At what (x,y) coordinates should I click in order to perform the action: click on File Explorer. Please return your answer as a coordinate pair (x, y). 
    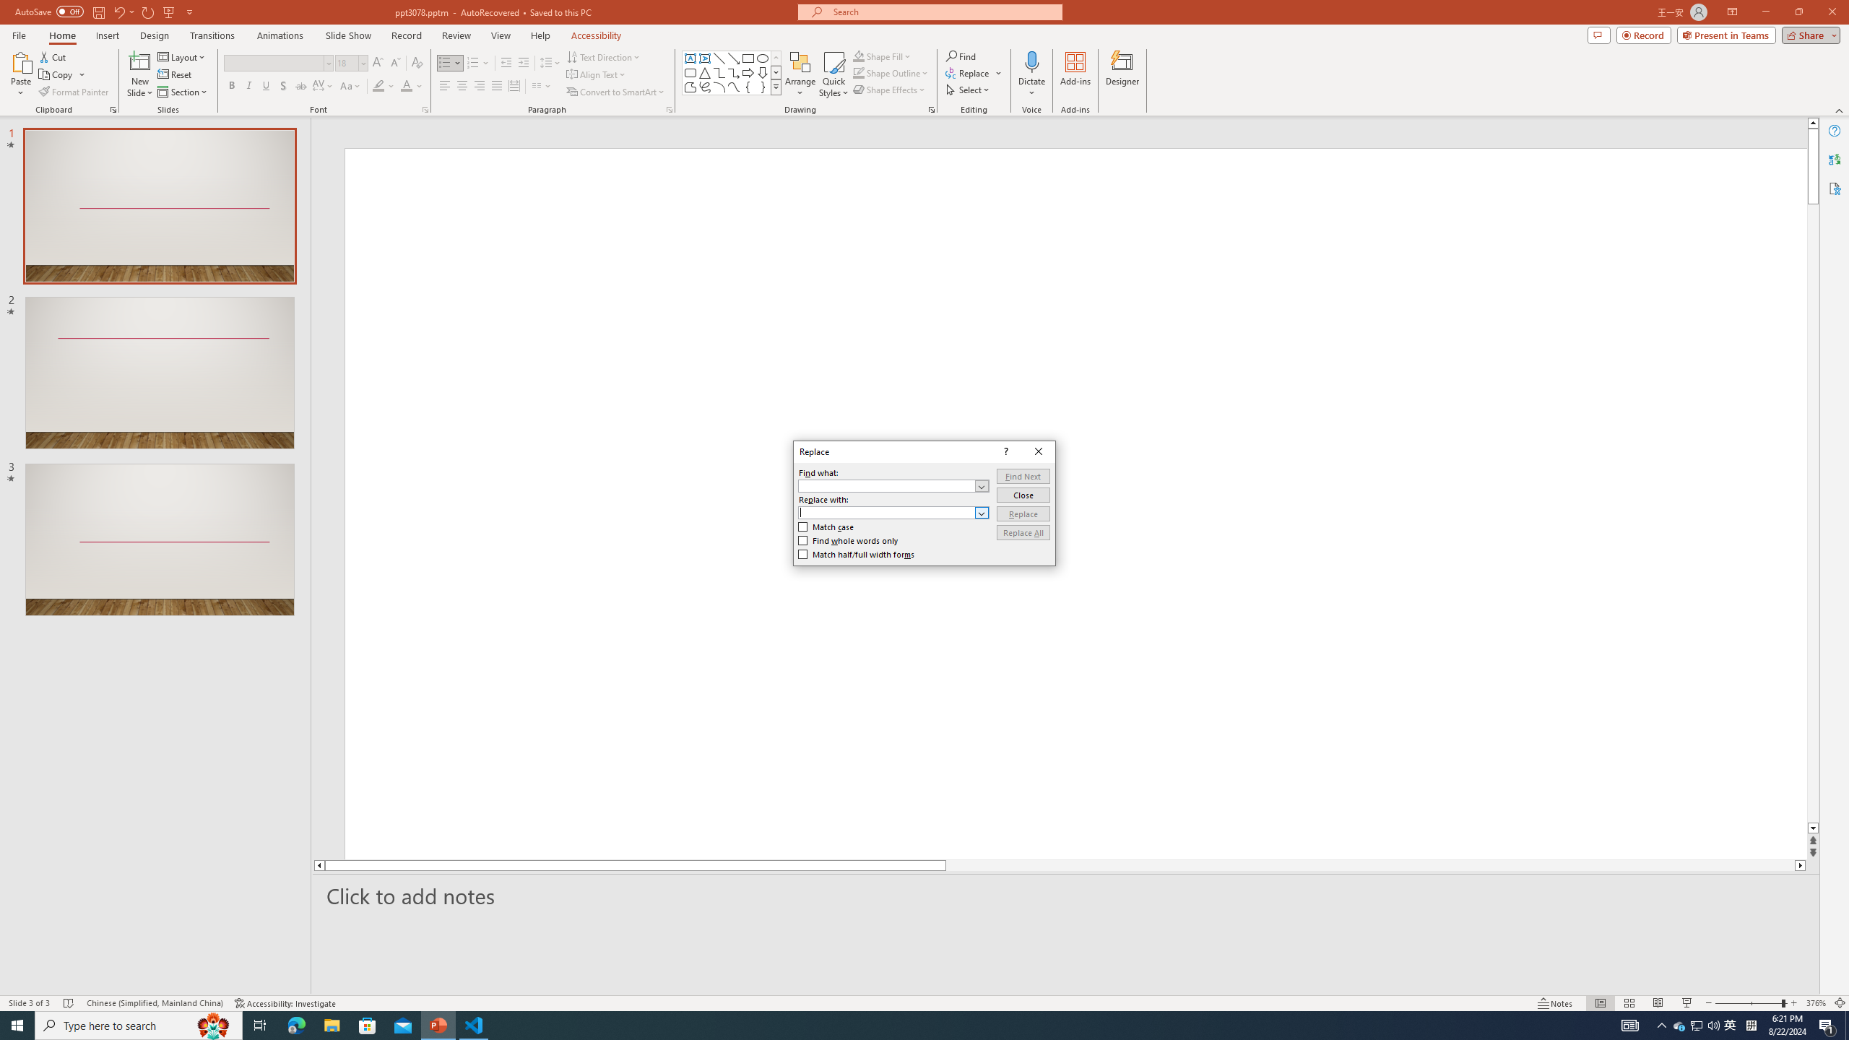
    Looking at the image, I should click on (332, 1026).